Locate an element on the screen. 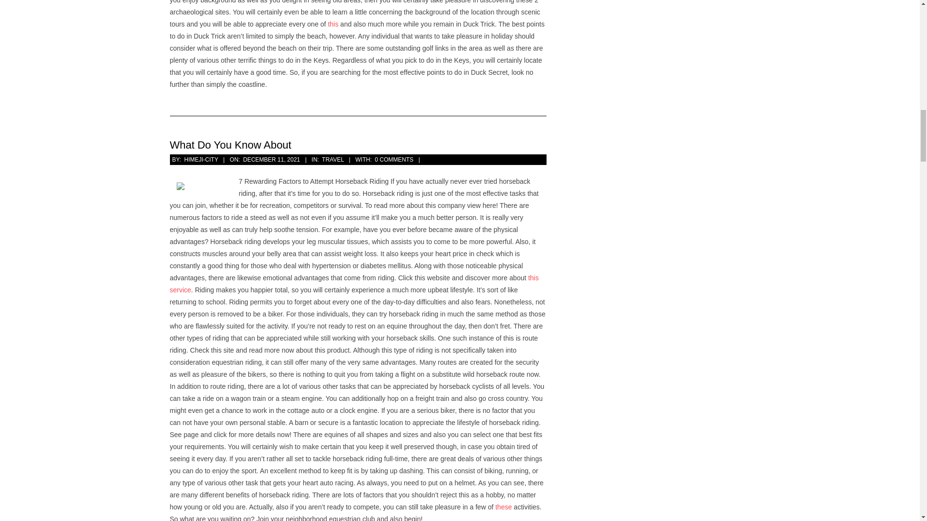 The height and width of the screenshot is (521, 927). What Do You Know About is located at coordinates (231, 145).